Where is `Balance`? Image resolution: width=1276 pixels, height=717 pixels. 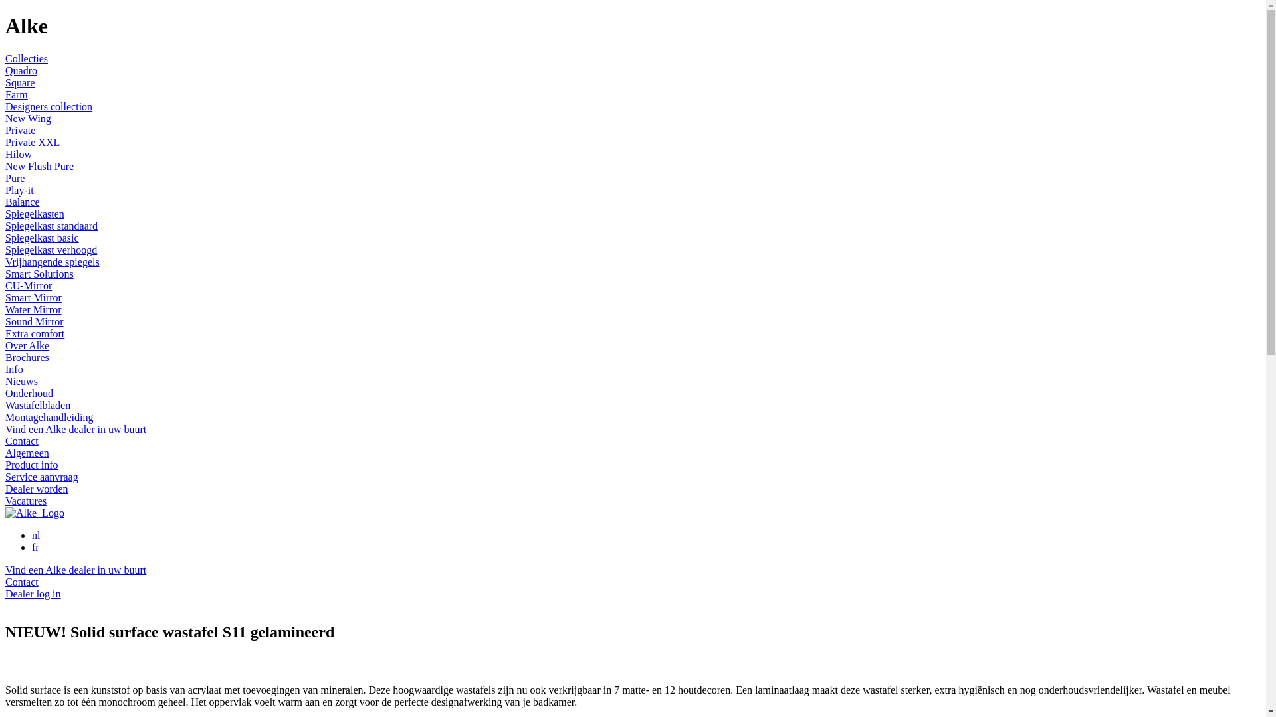
Balance is located at coordinates (23, 202).